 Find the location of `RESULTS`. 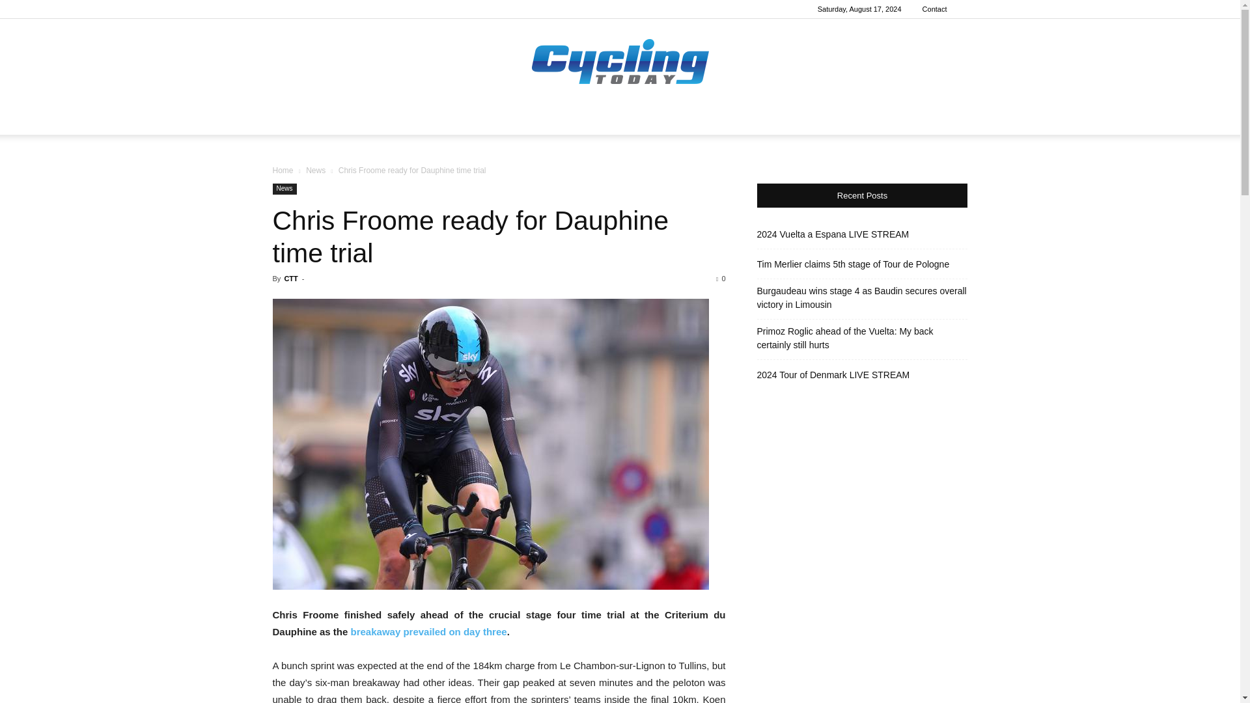

RESULTS is located at coordinates (446, 118).